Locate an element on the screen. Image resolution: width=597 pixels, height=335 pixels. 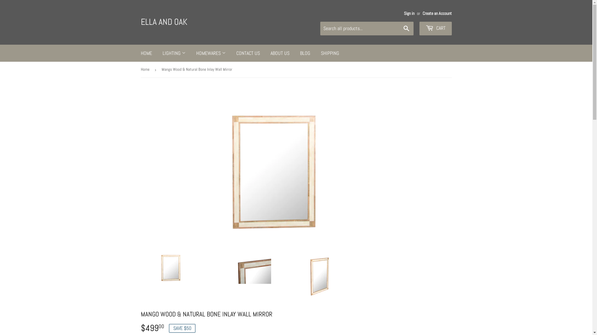
Sign in is located at coordinates (409, 14).